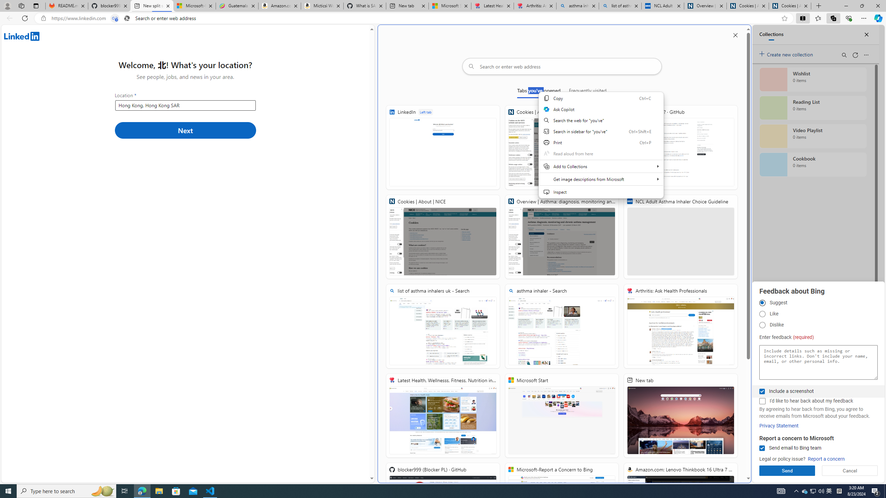 The height and width of the screenshot is (498, 886). What do you see at coordinates (680, 326) in the screenshot?
I see `Arthritis: Ask Health Professionals` at bounding box center [680, 326].